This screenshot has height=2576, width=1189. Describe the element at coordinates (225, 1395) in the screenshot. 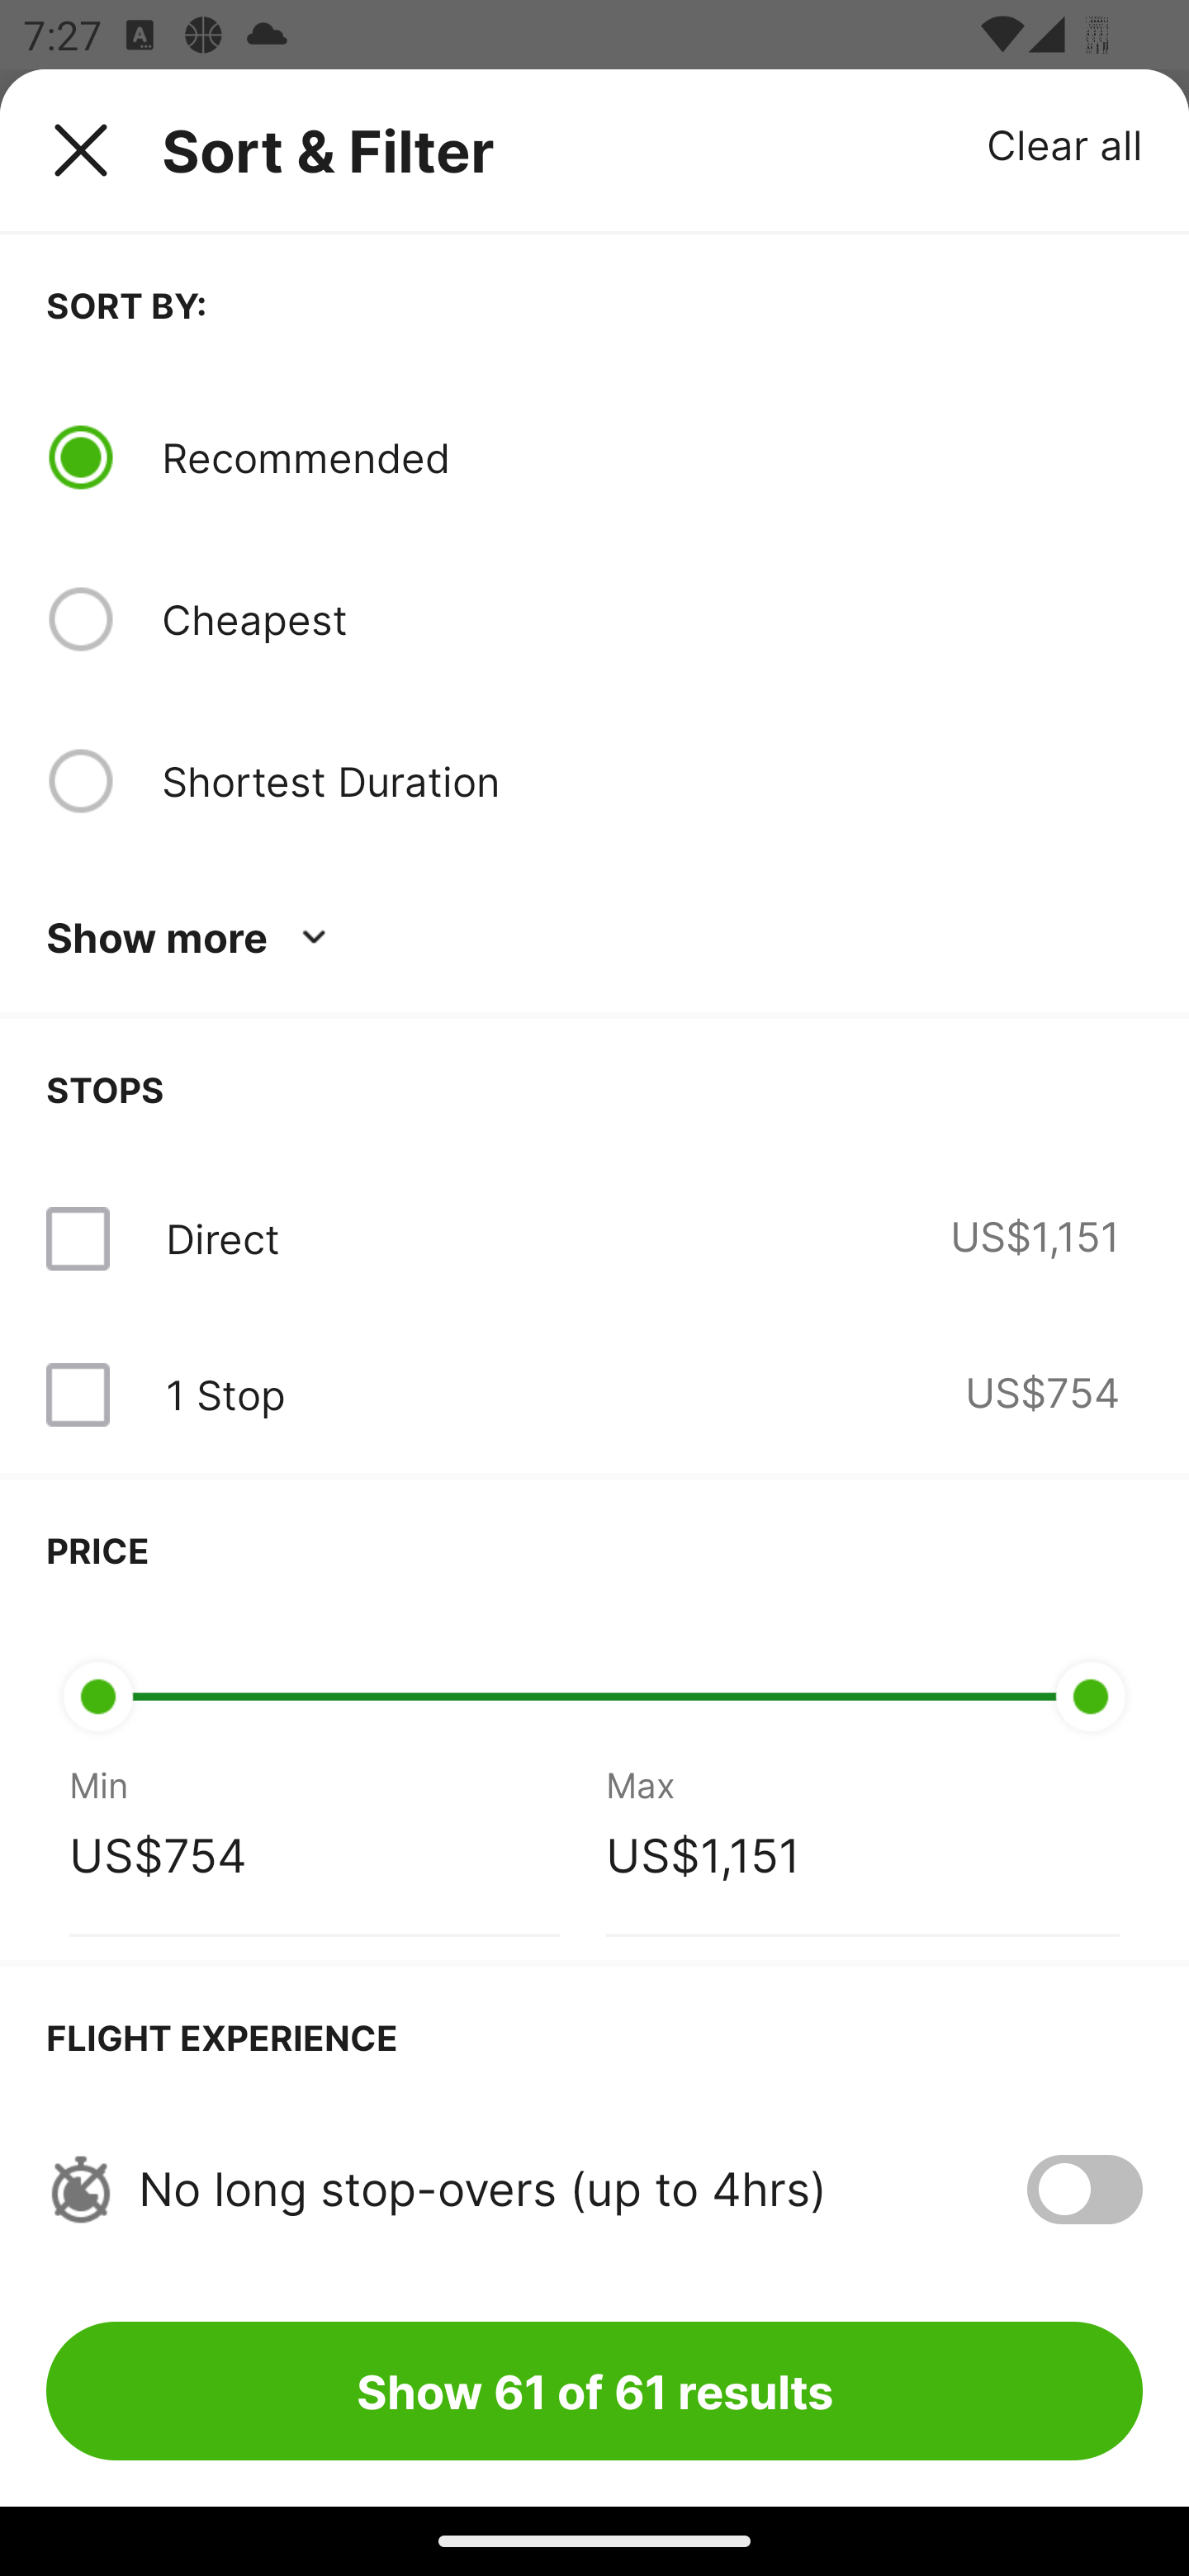

I see `1 Stop` at that location.